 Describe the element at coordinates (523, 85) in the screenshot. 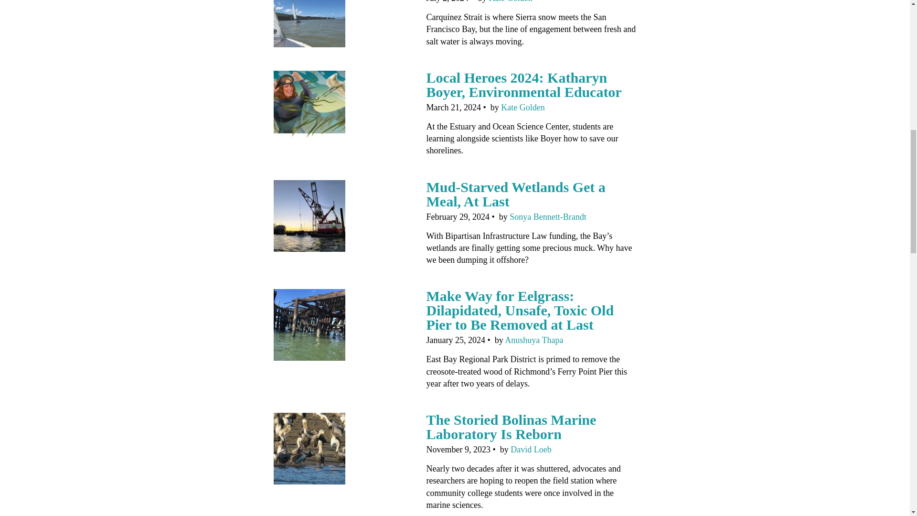

I see `Local Heroes 2024: Katharyn Boyer, Environmental Educator` at that location.